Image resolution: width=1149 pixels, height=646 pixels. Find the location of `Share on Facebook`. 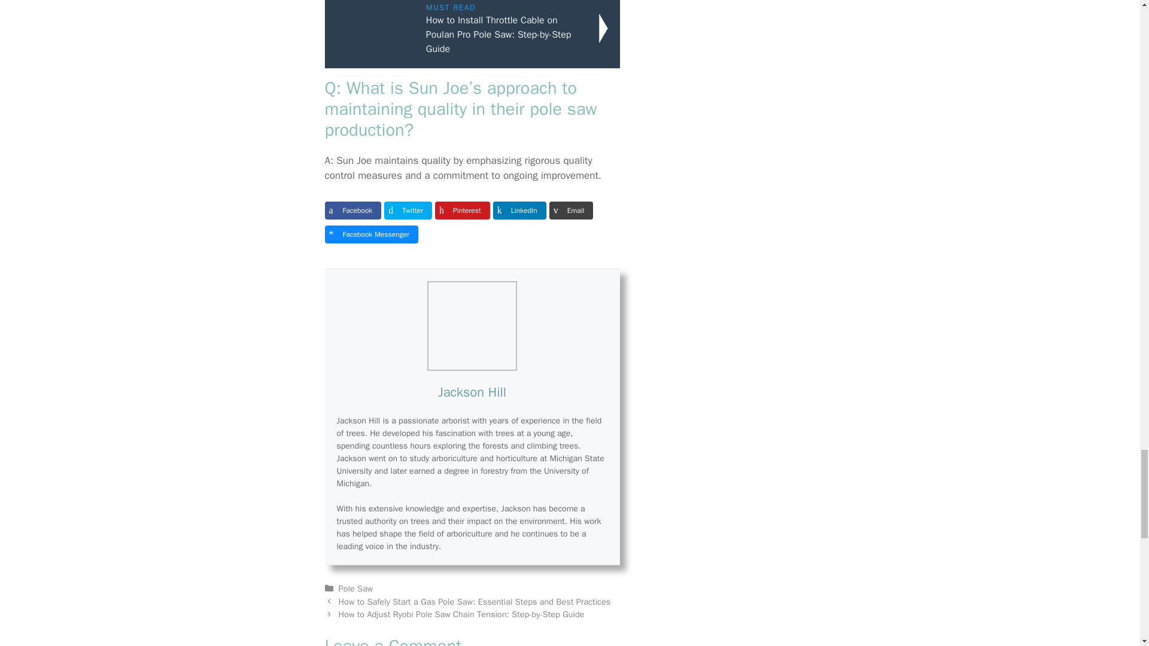

Share on Facebook is located at coordinates (352, 211).